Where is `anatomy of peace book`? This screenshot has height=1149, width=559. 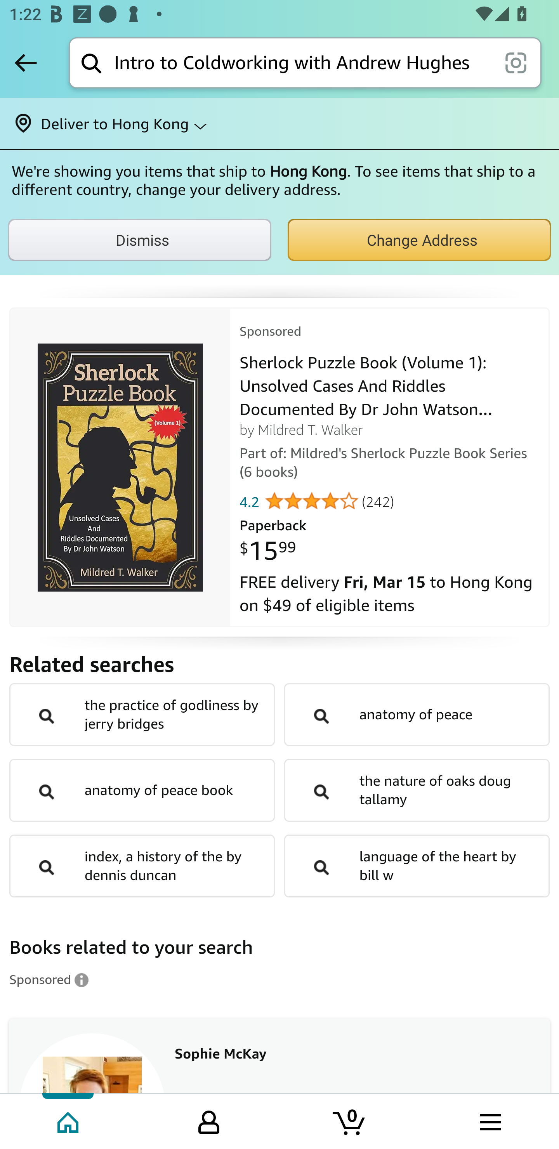 anatomy of peace book is located at coordinates (142, 790).